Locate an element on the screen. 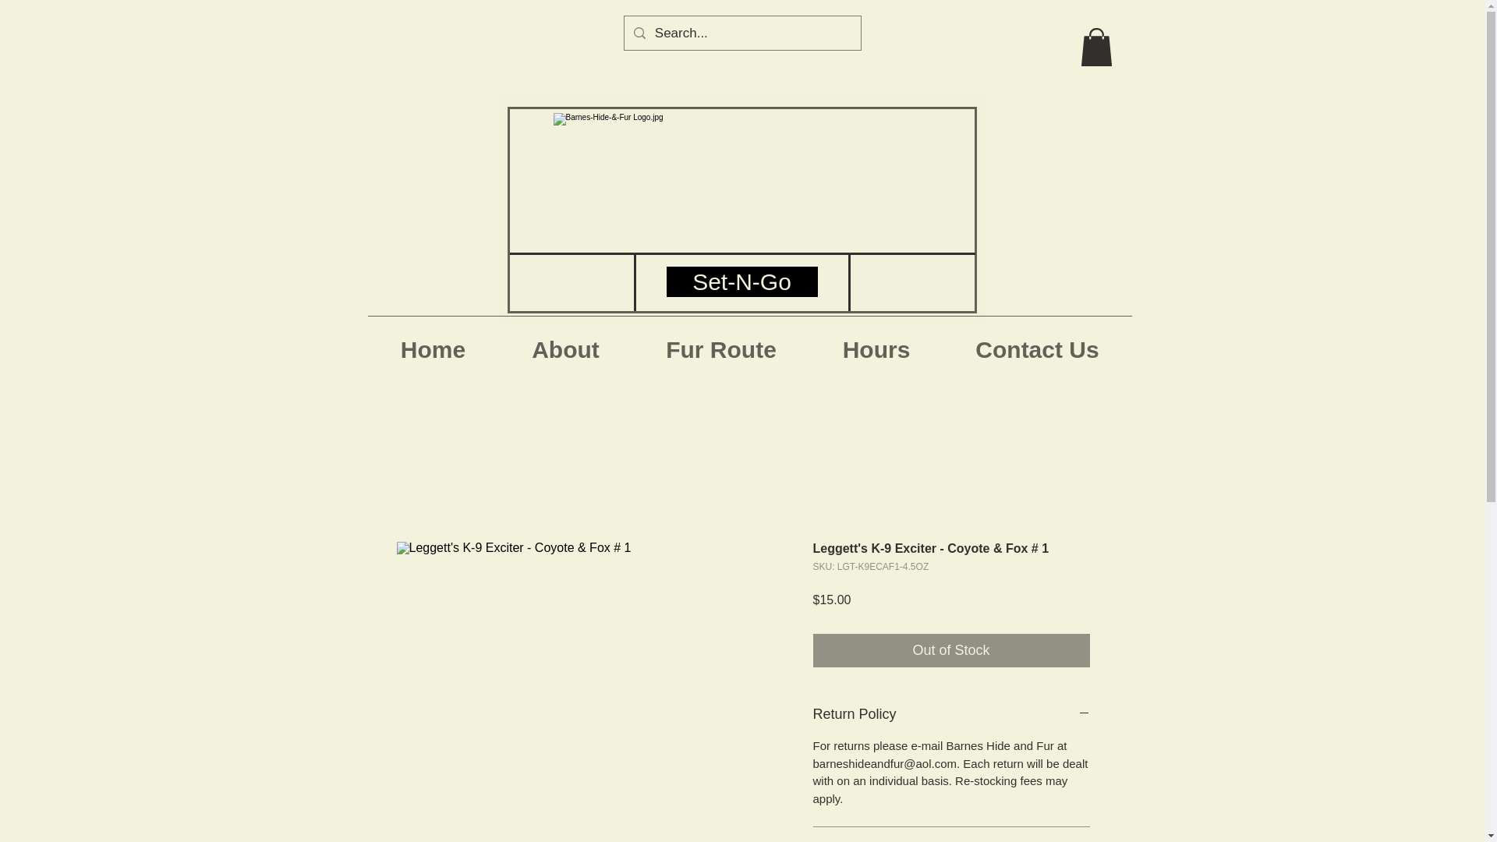 The height and width of the screenshot is (842, 1497). Out of Stock is located at coordinates (951, 650).